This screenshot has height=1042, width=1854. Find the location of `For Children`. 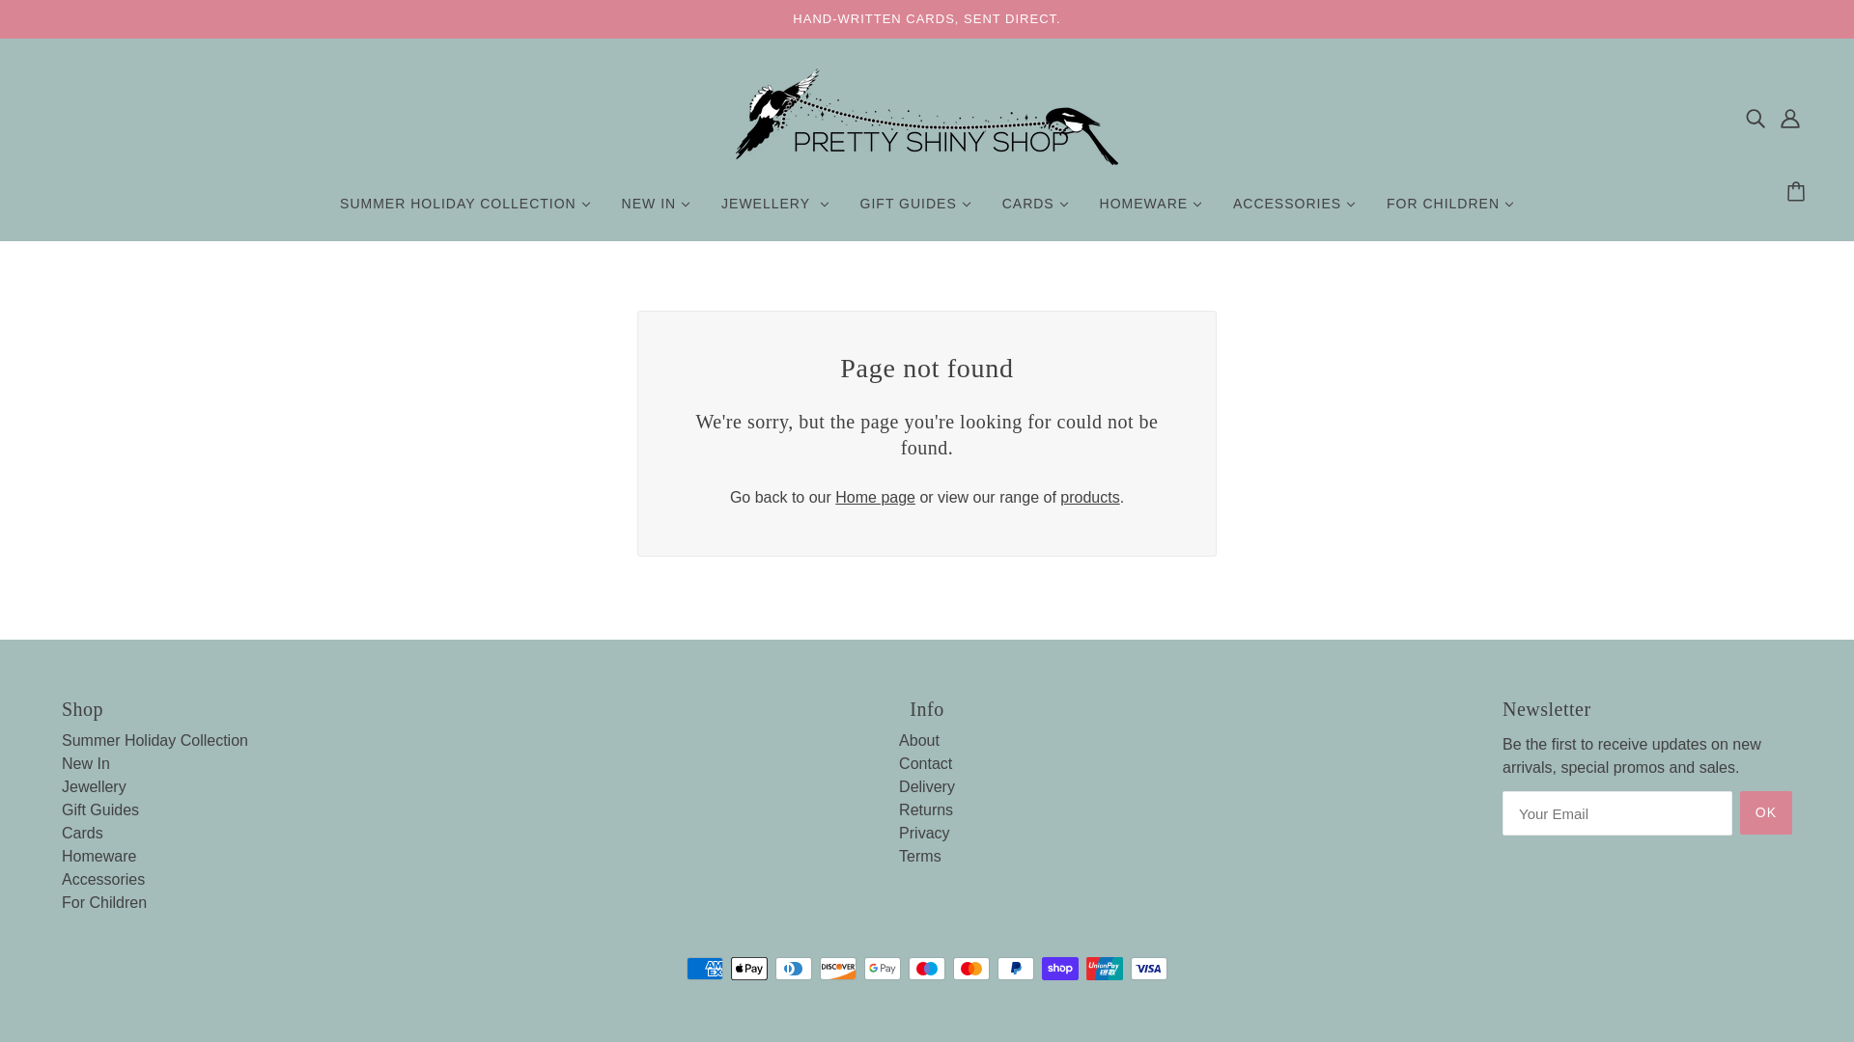

For Children is located at coordinates (103, 901).